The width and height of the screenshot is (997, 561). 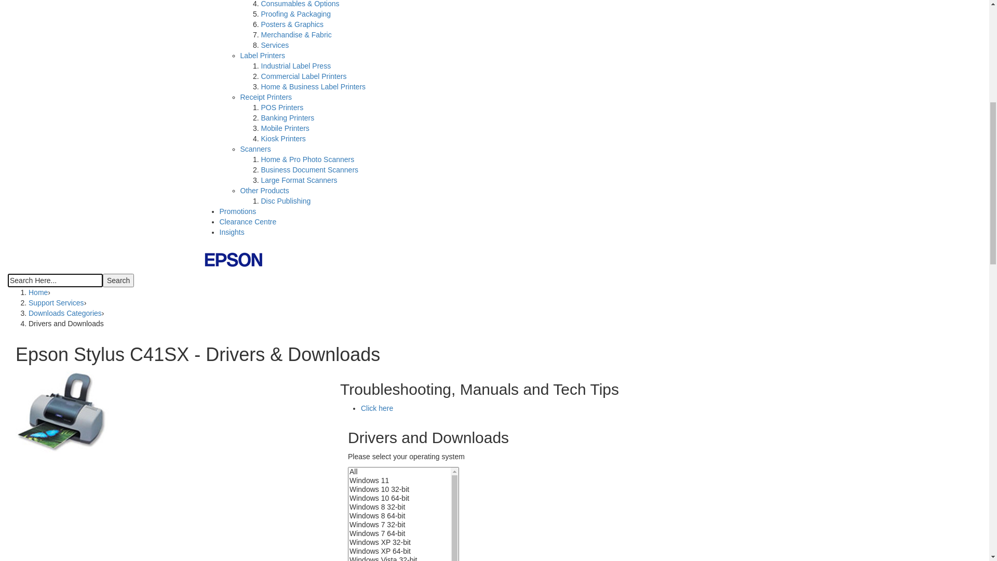 What do you see at coordinates (313, 415) in the screenshot?
I see `Home & Business Label Printers` at bounding box center [313, 415].